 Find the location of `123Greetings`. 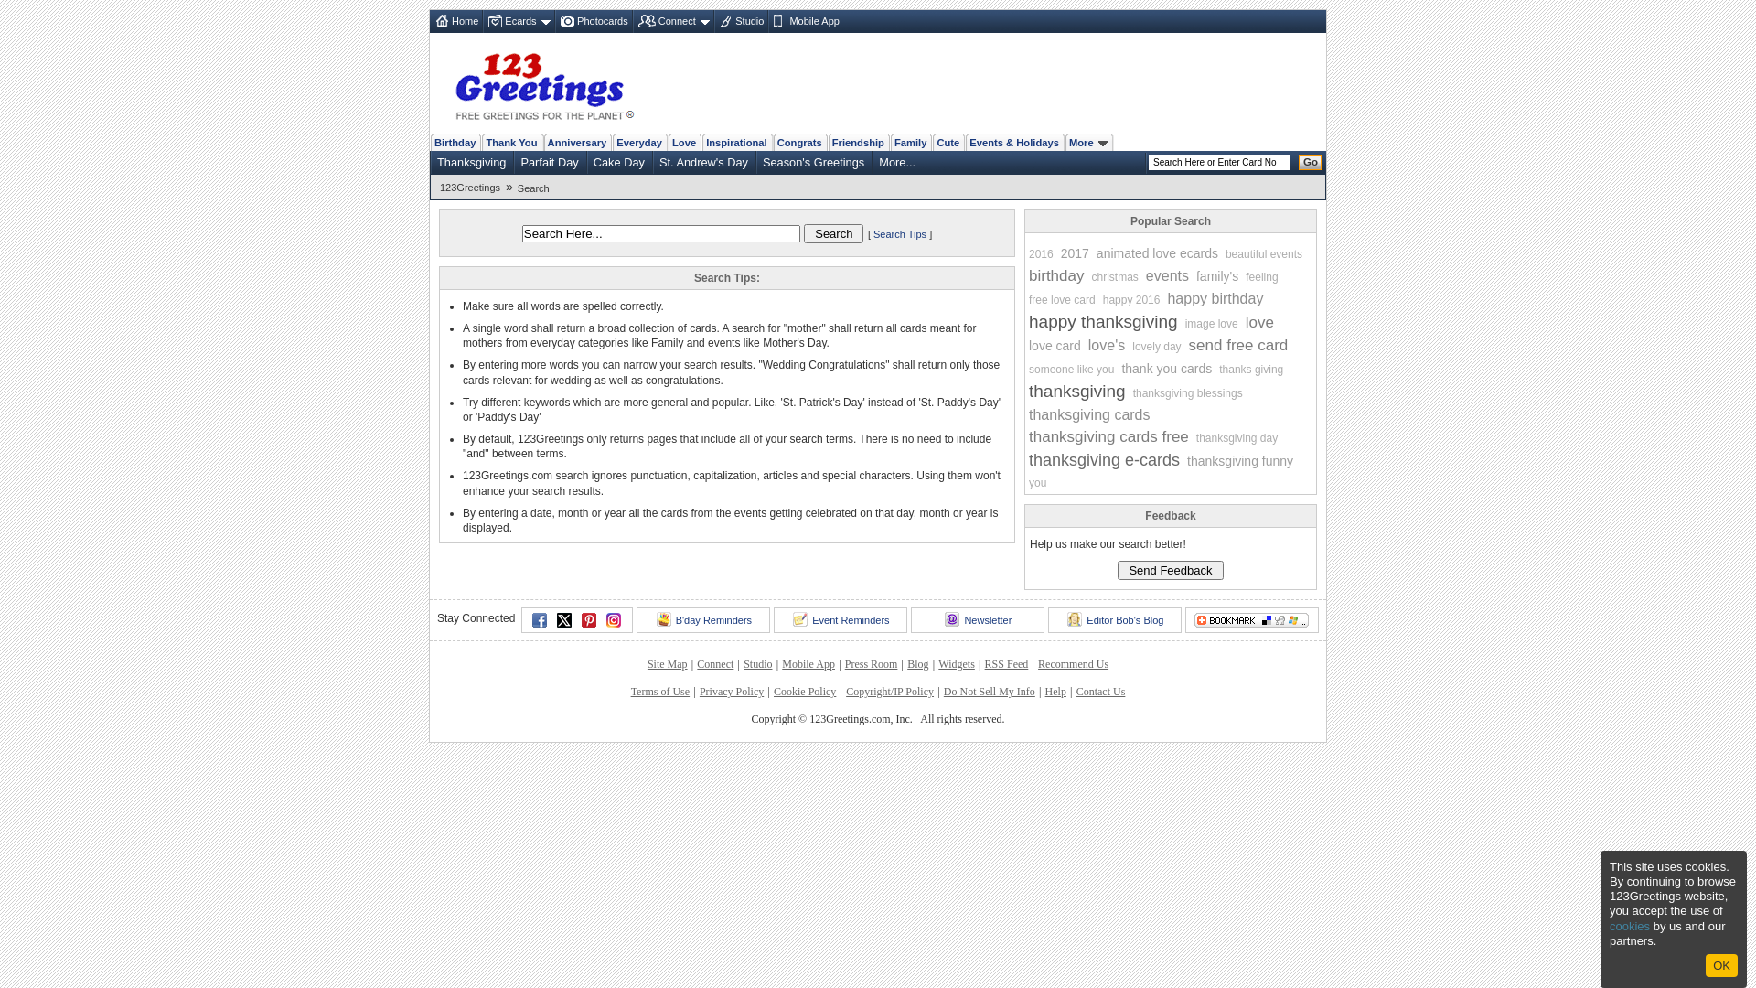

123Greetings is located at coordinates (473, 188).